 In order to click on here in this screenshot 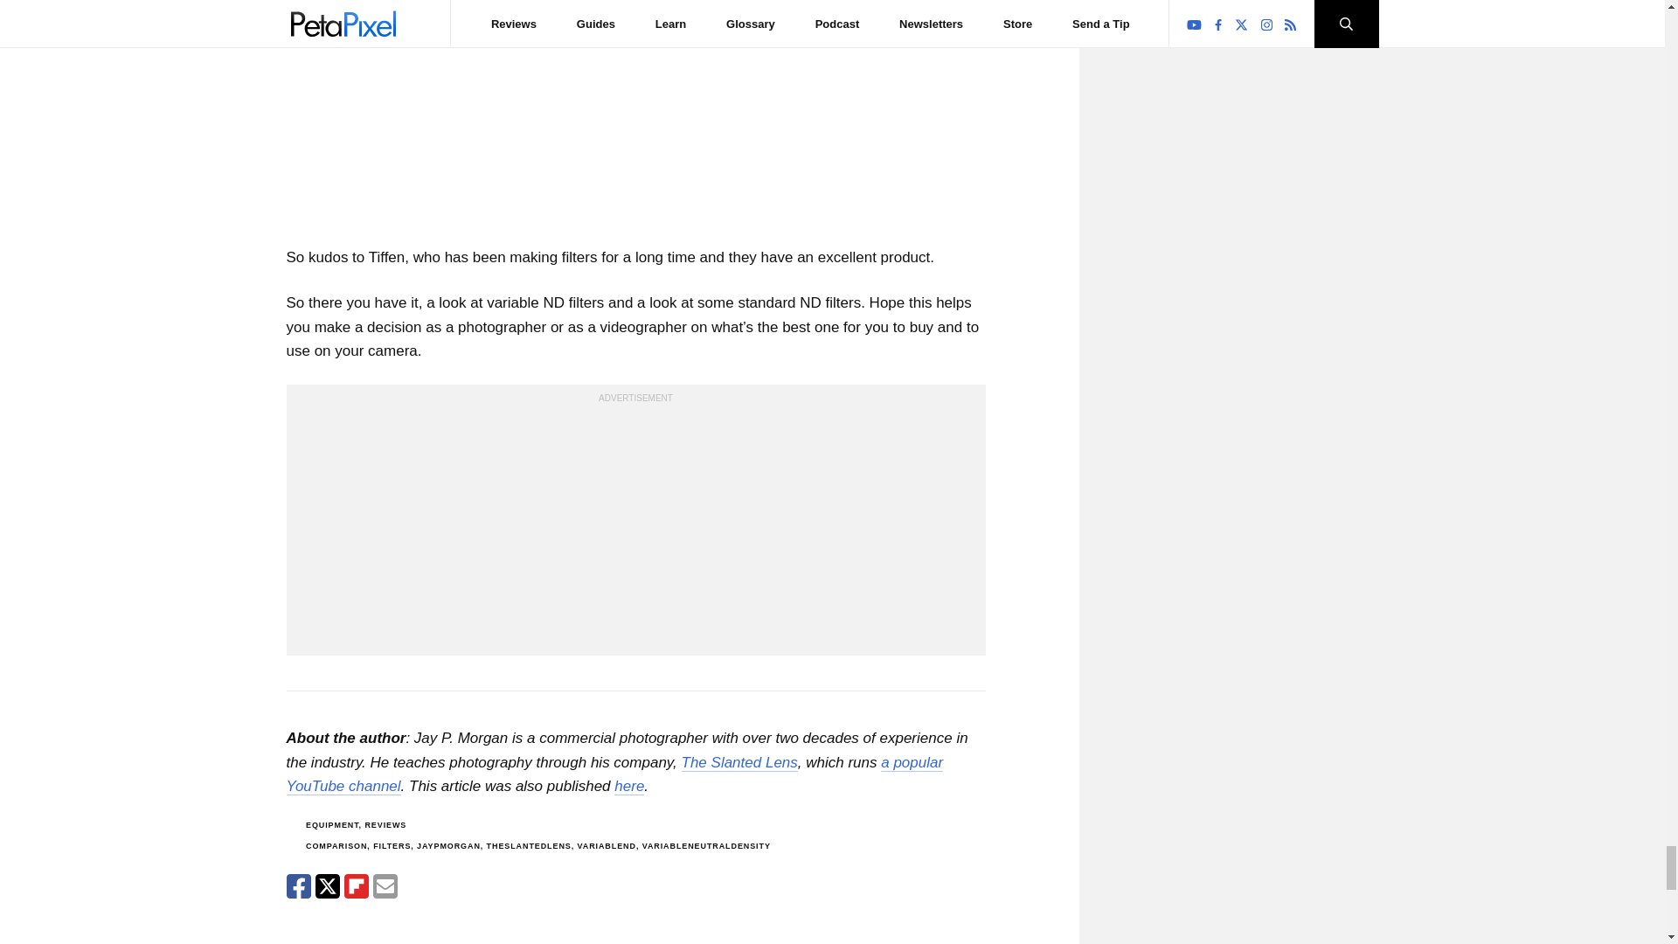, I will do `click(629, 787)`.